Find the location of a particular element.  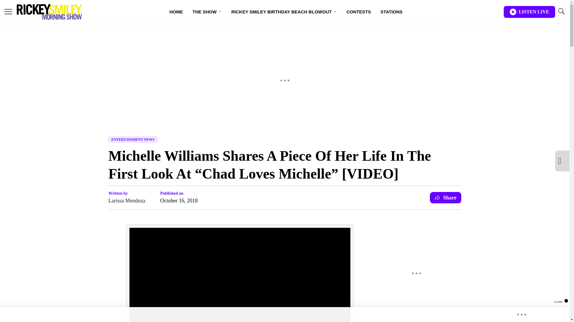

Larissa Mendoza is located at coordinates (127, 200).